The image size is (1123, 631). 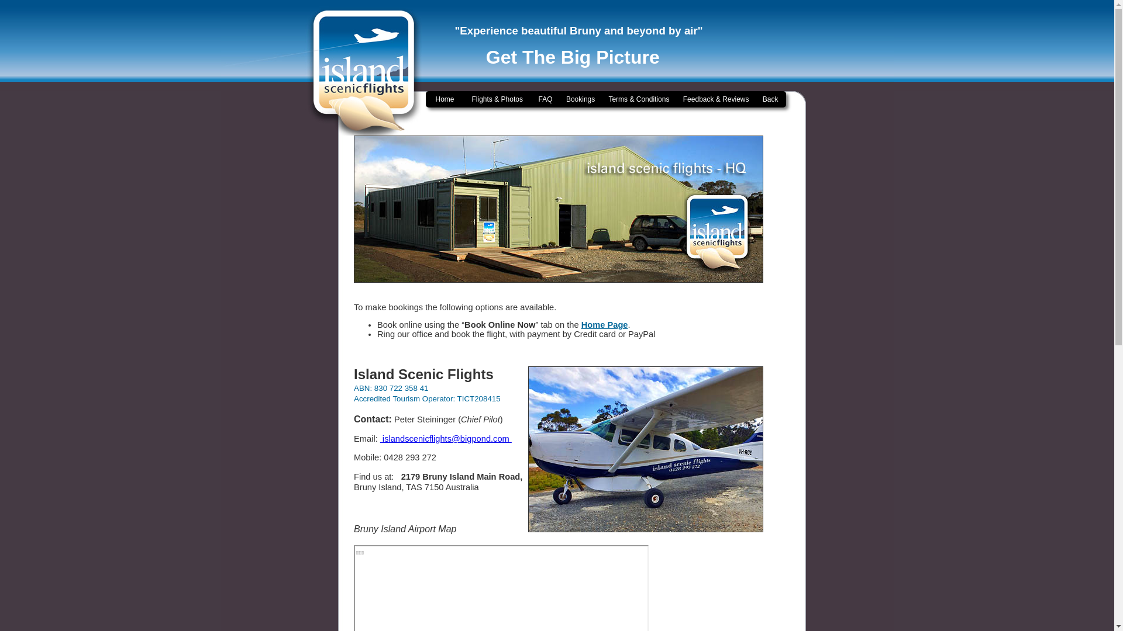 What do you see at coordinates (545, 99) in the screenshot?
I see `  FAQ  ` at bounding box center [545, 99].